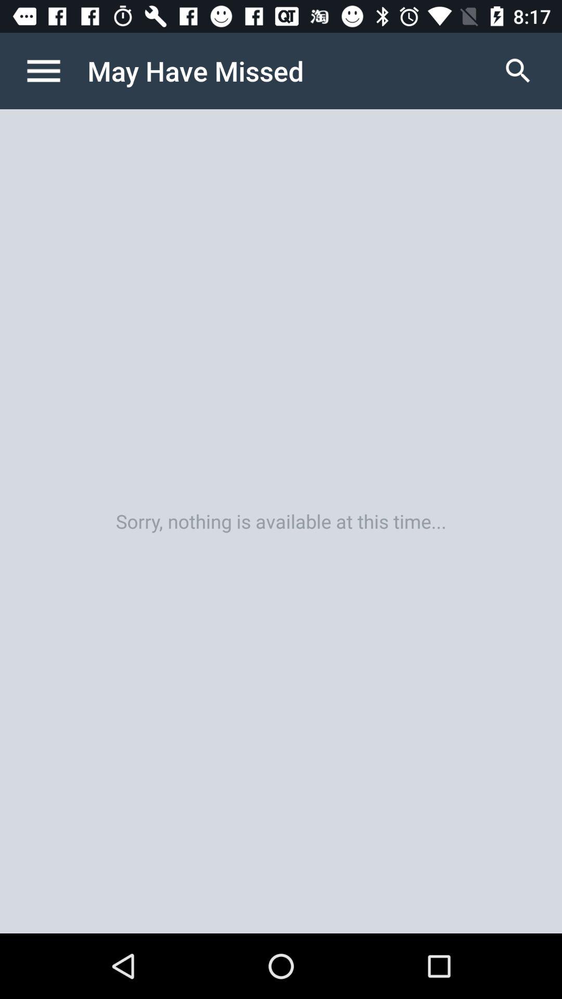 Image resolution: width=562 pixels, height=999 pixels. I want to click on open item at the top left corner, so click(55, 71).